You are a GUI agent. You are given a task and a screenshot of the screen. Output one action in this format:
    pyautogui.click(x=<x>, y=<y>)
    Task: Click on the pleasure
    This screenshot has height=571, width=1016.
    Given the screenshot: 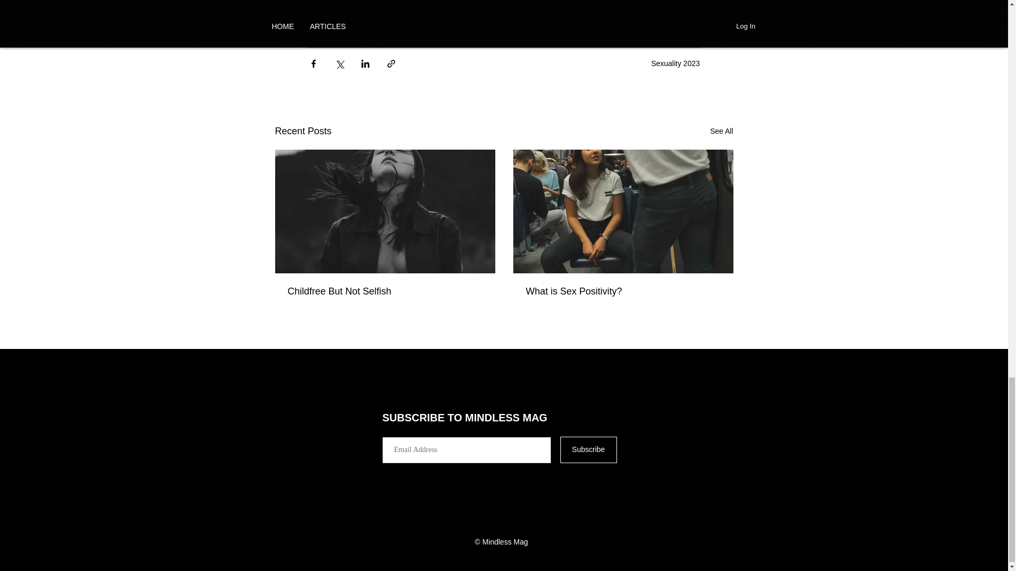 What is the action you would take?
    pyautogui.click(x=642, y=5)
    